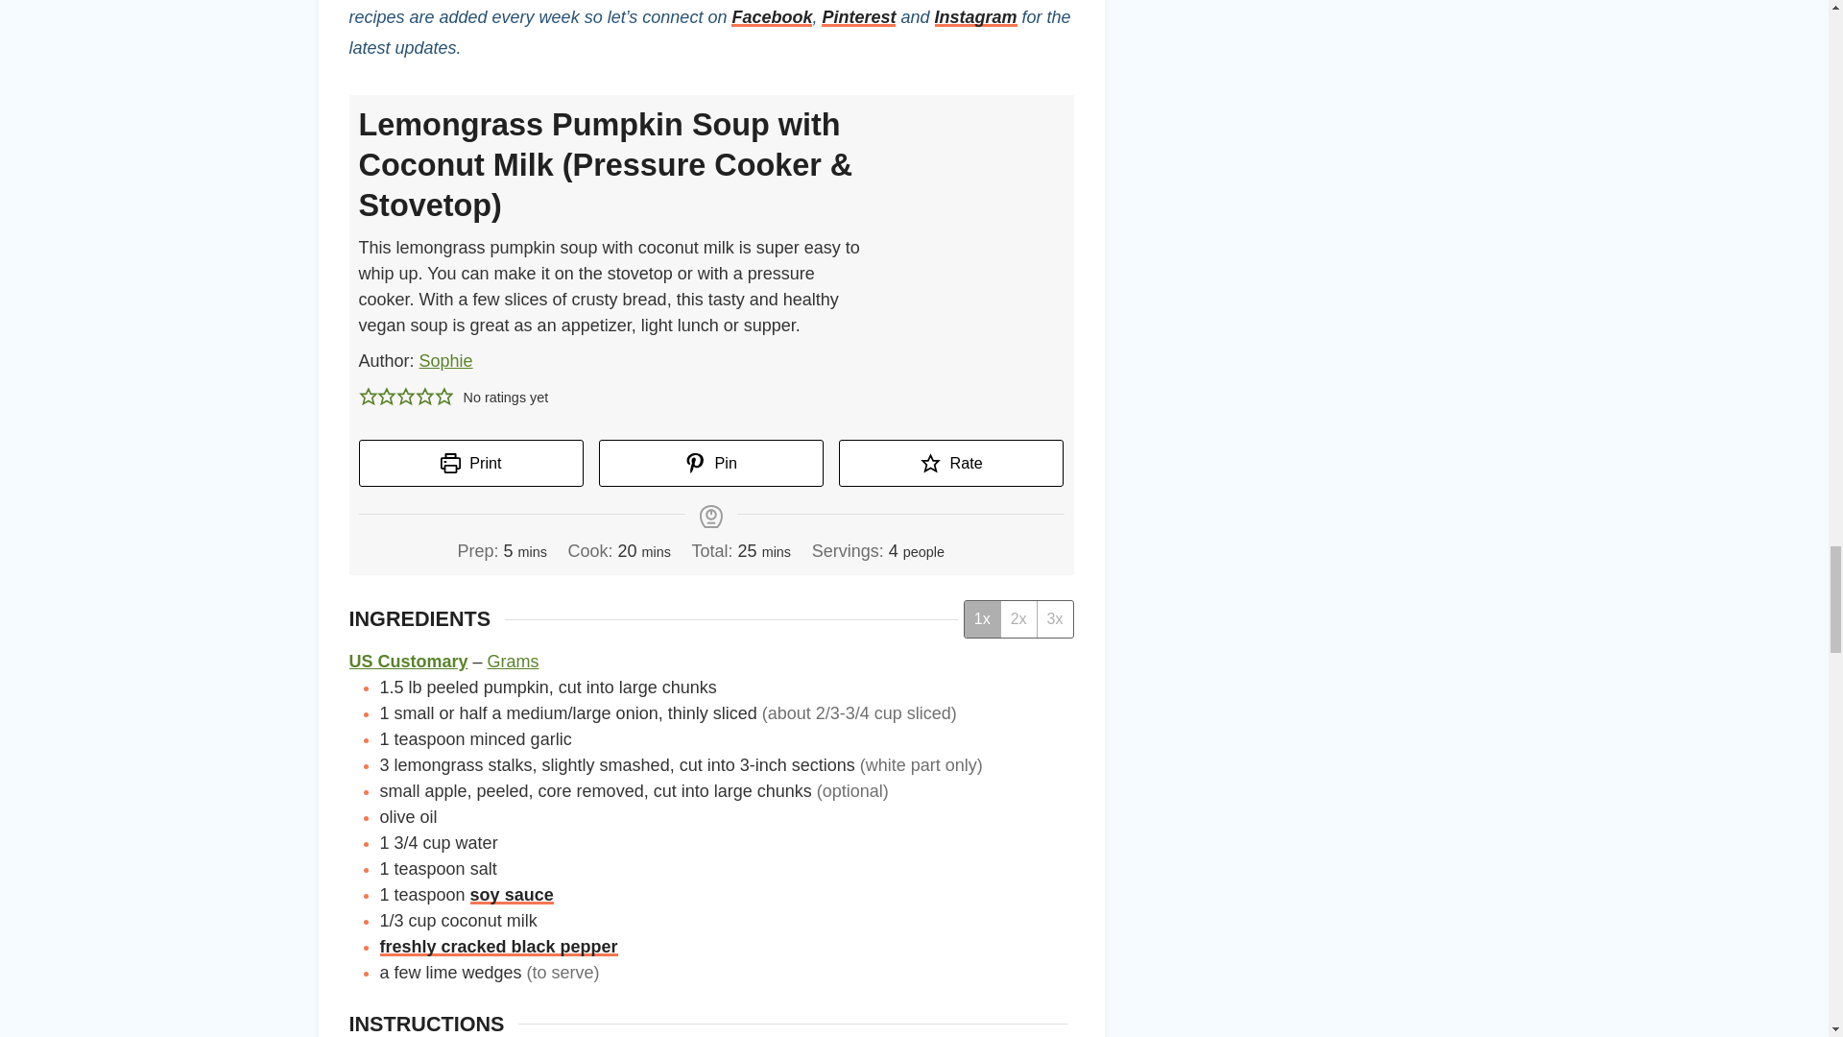 Image resolution: width=1843 pixels, height=1037 pixels. What do you see at coordinates (975, 17) in the screenshot?
I see `Instagram` at bounding box center [975, 17].